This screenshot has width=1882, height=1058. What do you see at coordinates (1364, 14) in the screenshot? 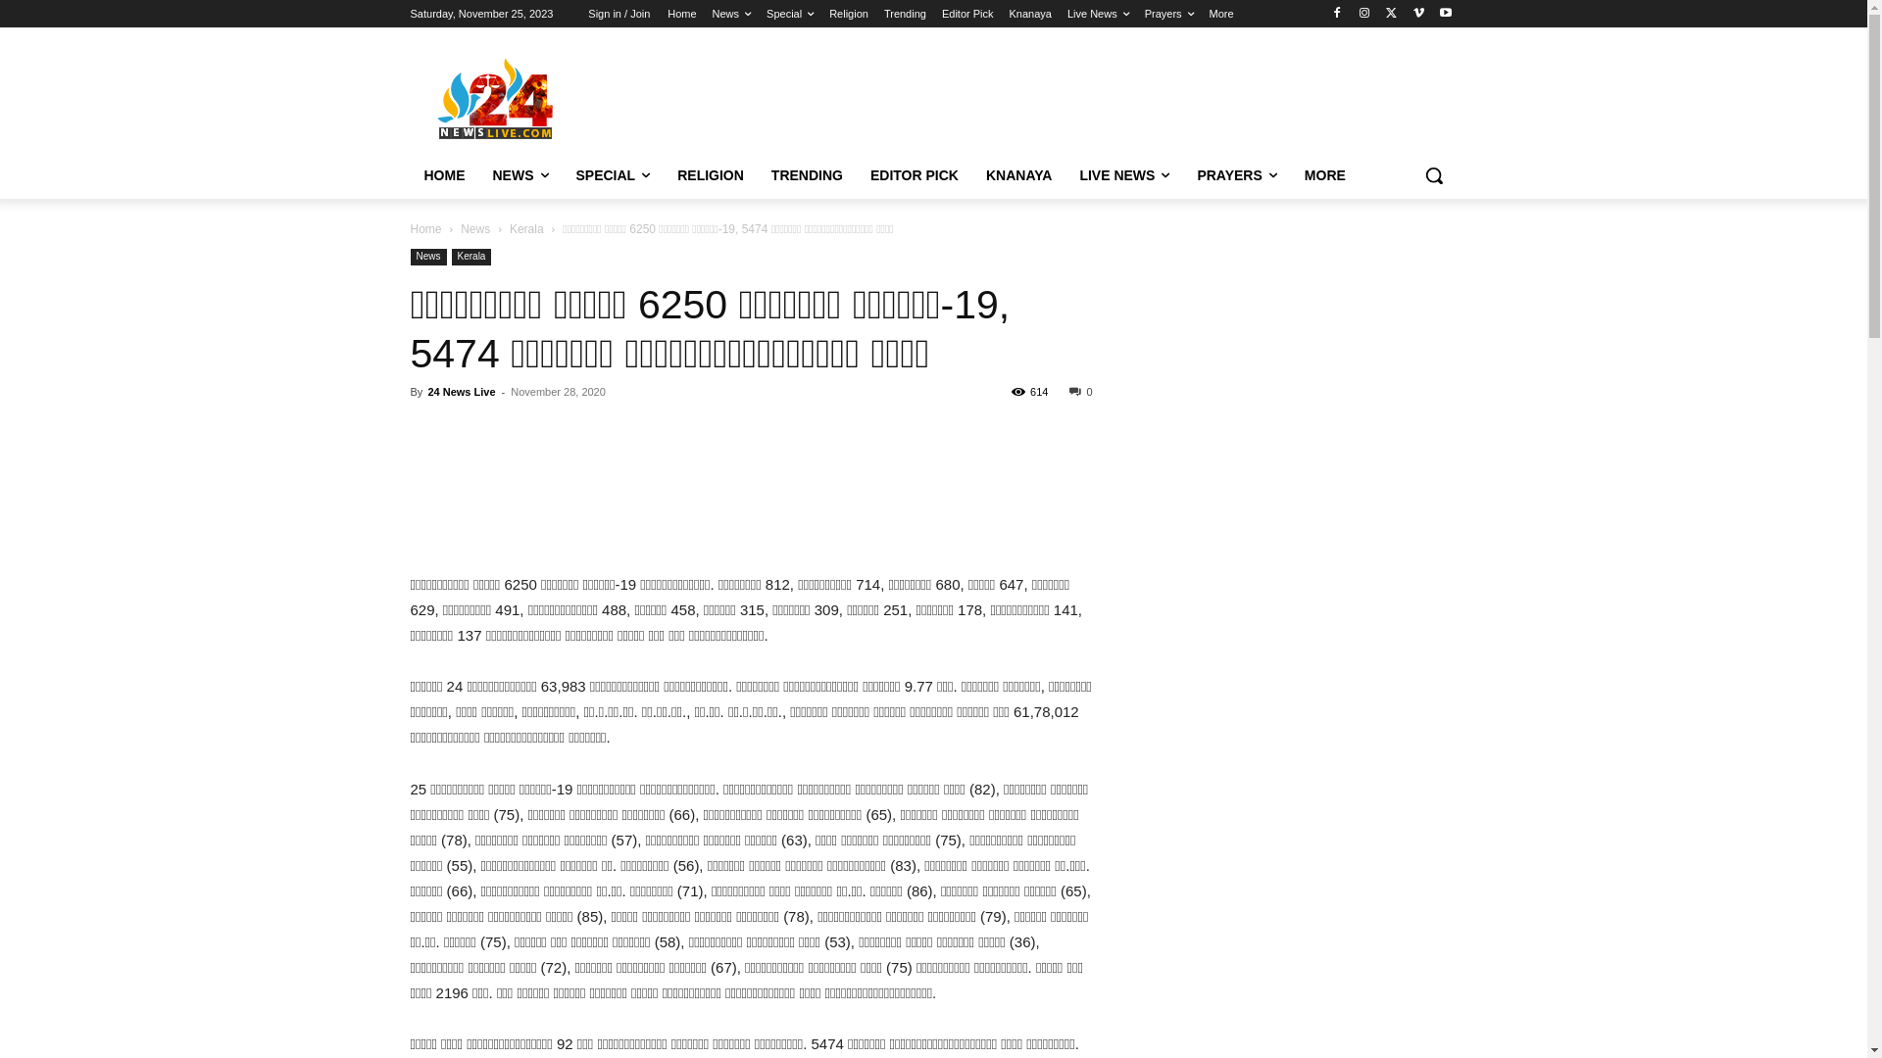
I see `Instagram` at bounding box center [1364, 14].